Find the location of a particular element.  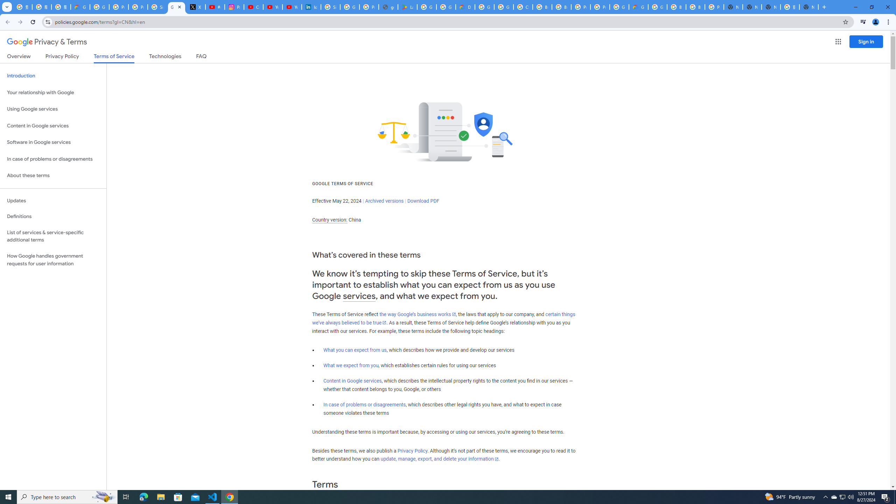

New Tab is located at coordinates (733, 7).